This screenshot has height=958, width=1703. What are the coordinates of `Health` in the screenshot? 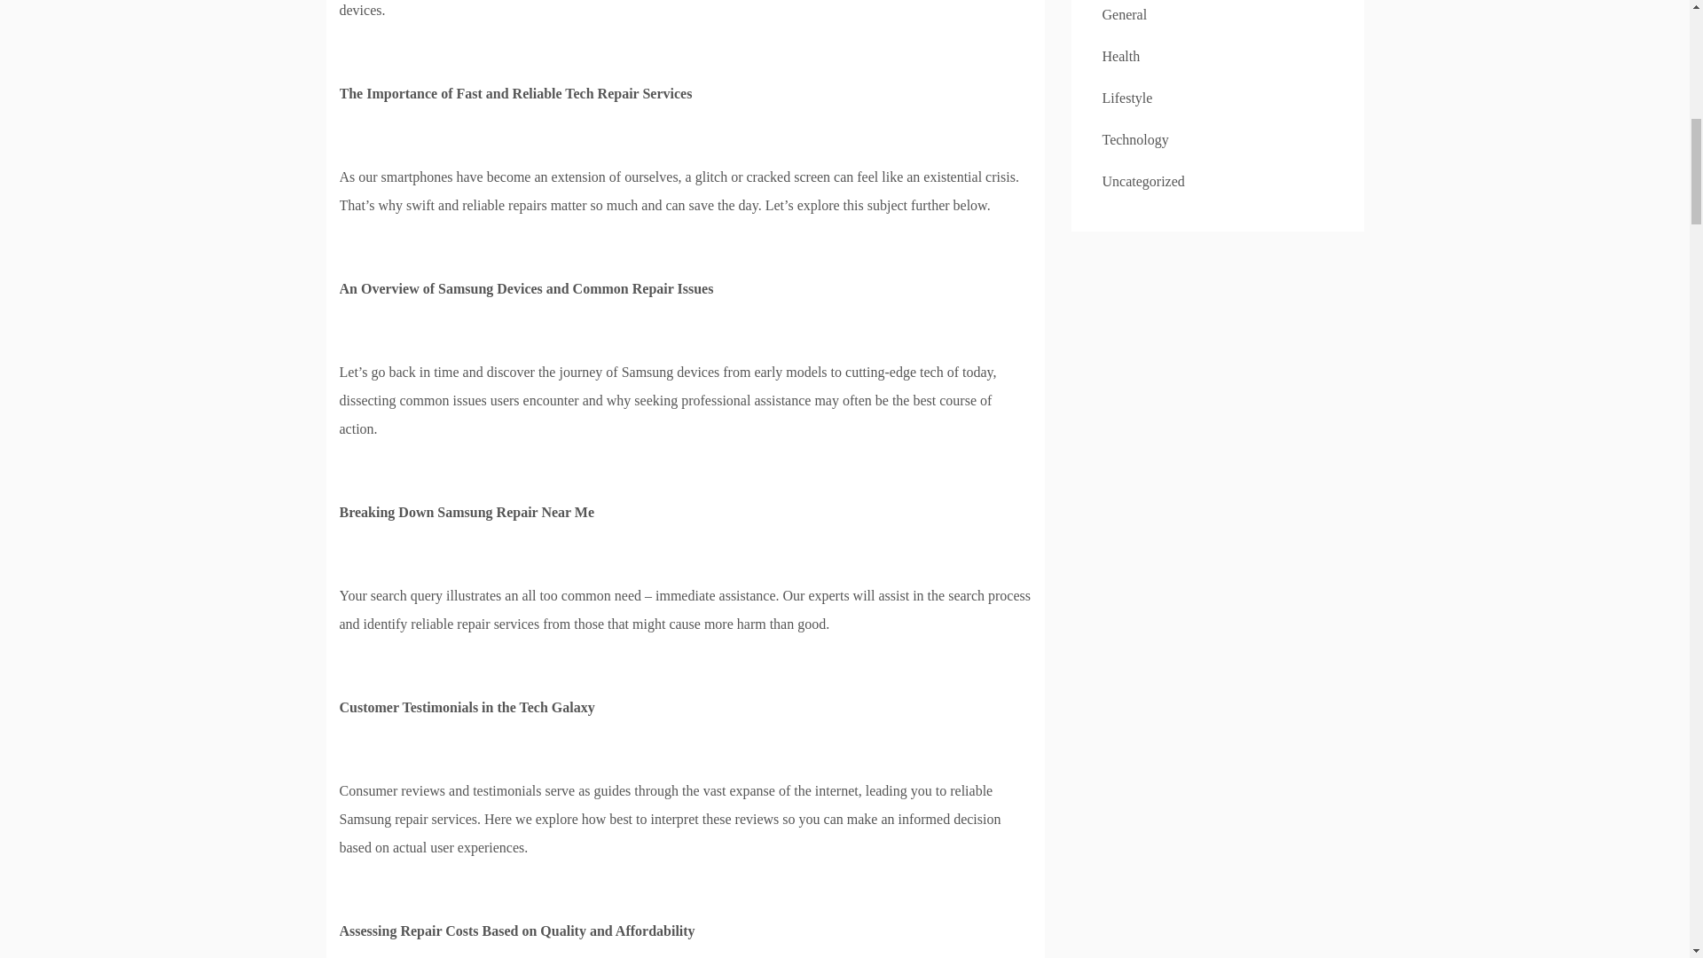 It's located at (1120, 57).